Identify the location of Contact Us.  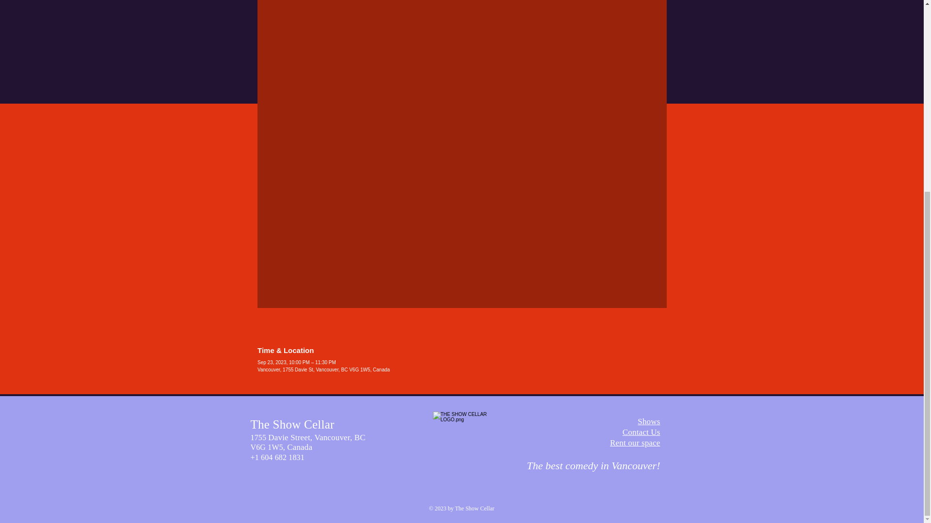
(641, 432).